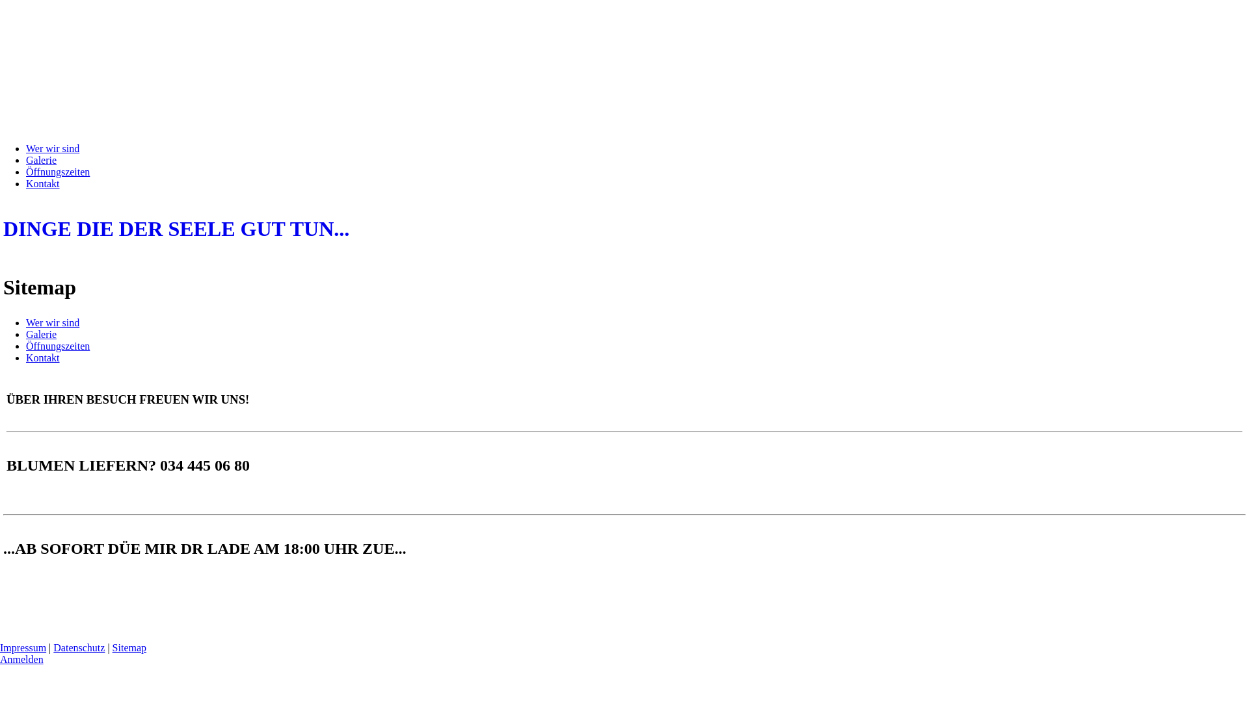  Describe the element at coordinates (624, 229) in the screenshot. I see `DINGE DIE DER SEELE GUT TUN...` at that location.